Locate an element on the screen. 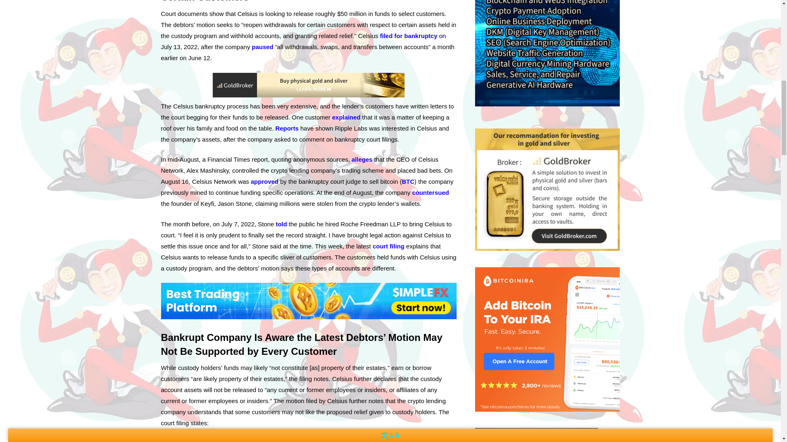  paused is located at coordinates (262, 47).